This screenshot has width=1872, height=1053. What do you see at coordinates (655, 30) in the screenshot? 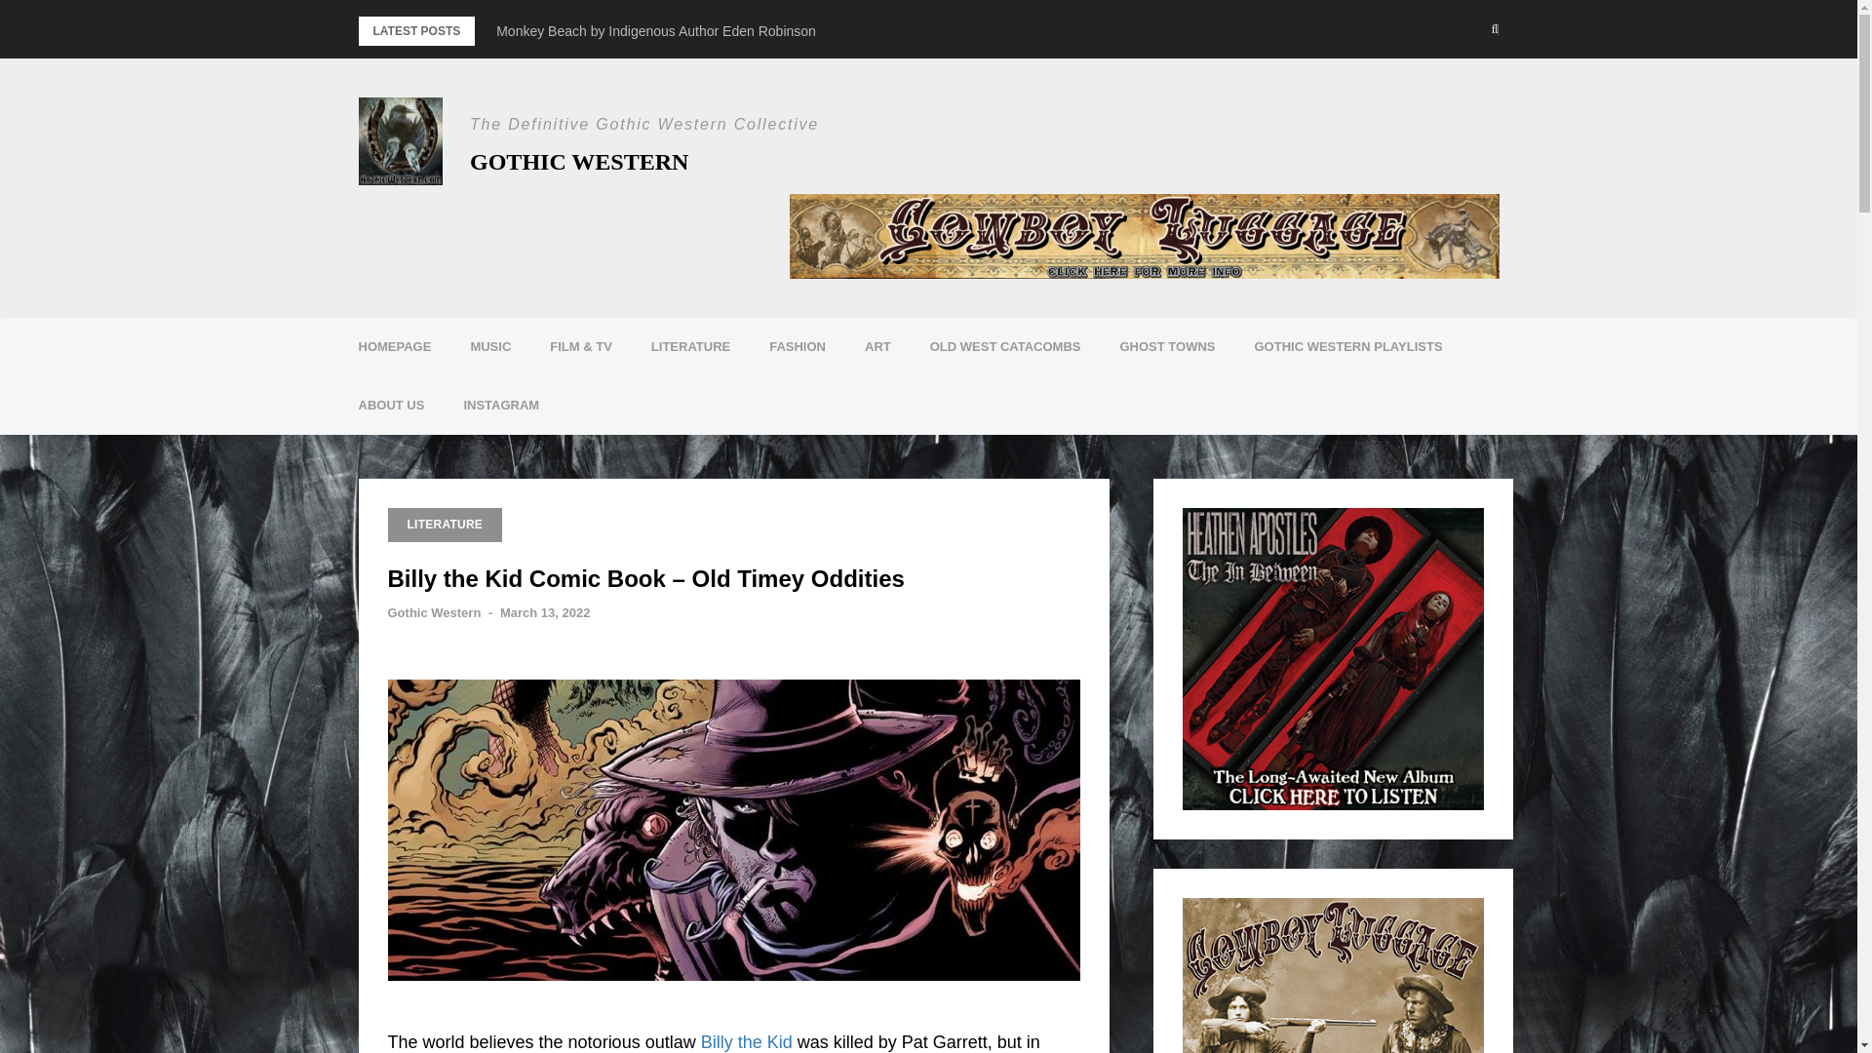
I see `Monkey Beach by Indigenous Author Eden Robinson` at bounding box center [655, 30].